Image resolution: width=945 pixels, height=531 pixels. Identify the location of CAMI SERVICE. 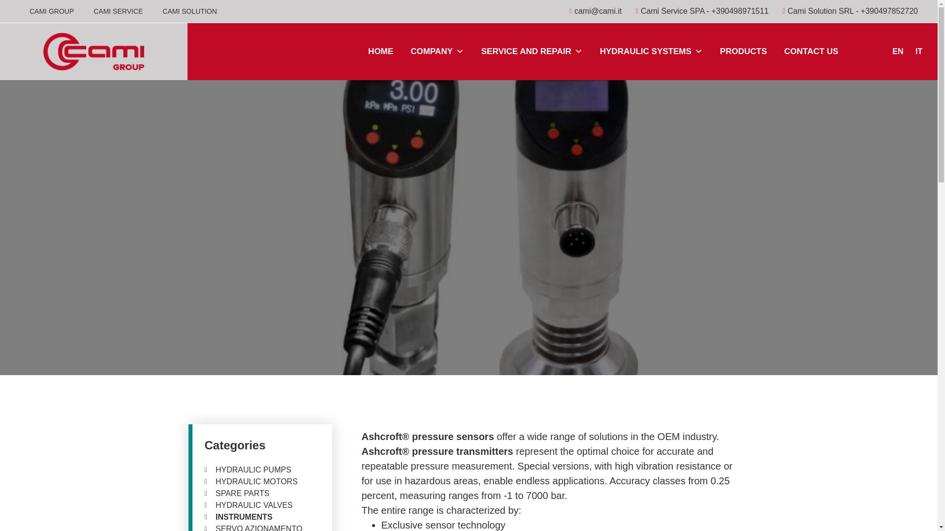
(118, 11).